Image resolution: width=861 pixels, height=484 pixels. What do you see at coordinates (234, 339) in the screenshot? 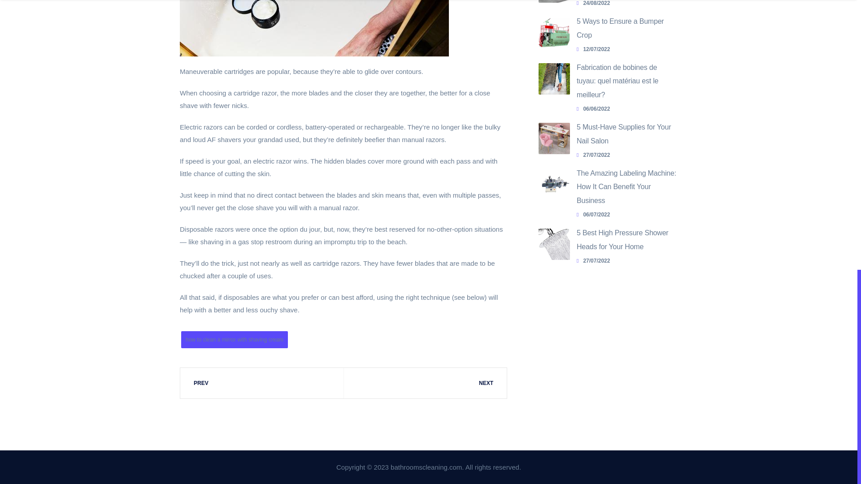
I see `how to clean a mirror with shaving cream` at bounding box center [234, 339].